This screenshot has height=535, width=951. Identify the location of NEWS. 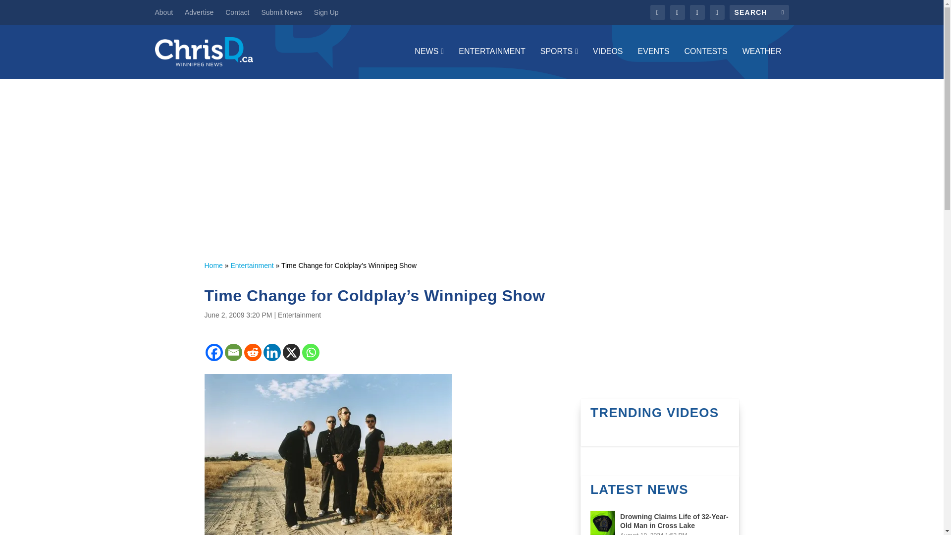
(429, 63).